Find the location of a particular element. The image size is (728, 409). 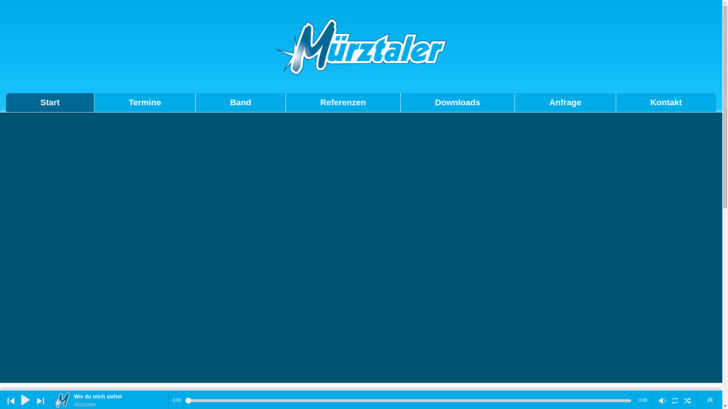

Wie du mich siehst is located at coordinates (120, 397).